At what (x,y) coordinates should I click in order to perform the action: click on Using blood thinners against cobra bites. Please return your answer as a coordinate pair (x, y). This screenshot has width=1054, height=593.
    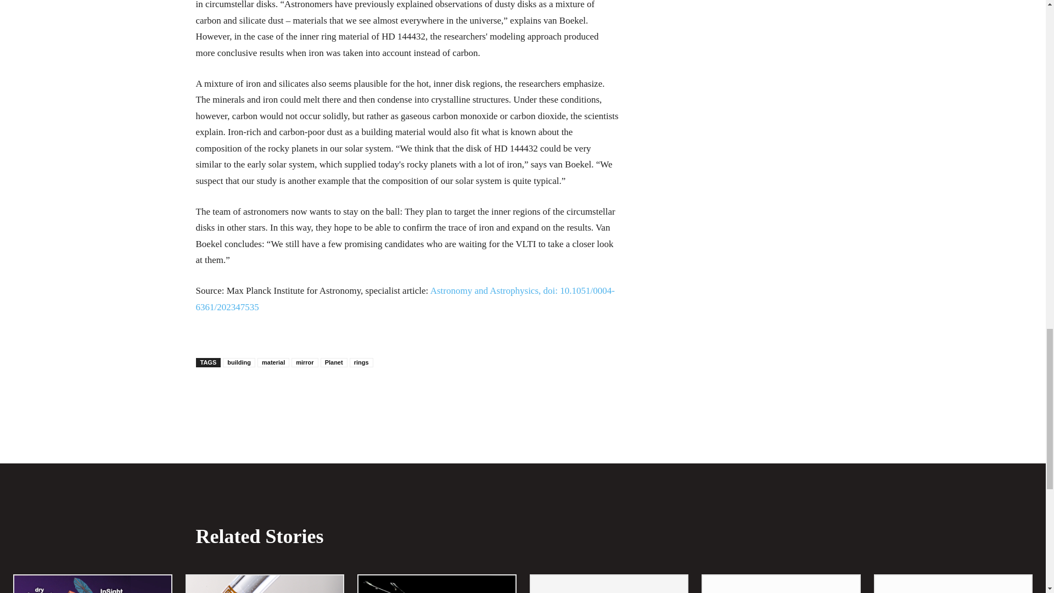
    Looking at the image, I should click on (436, 584).